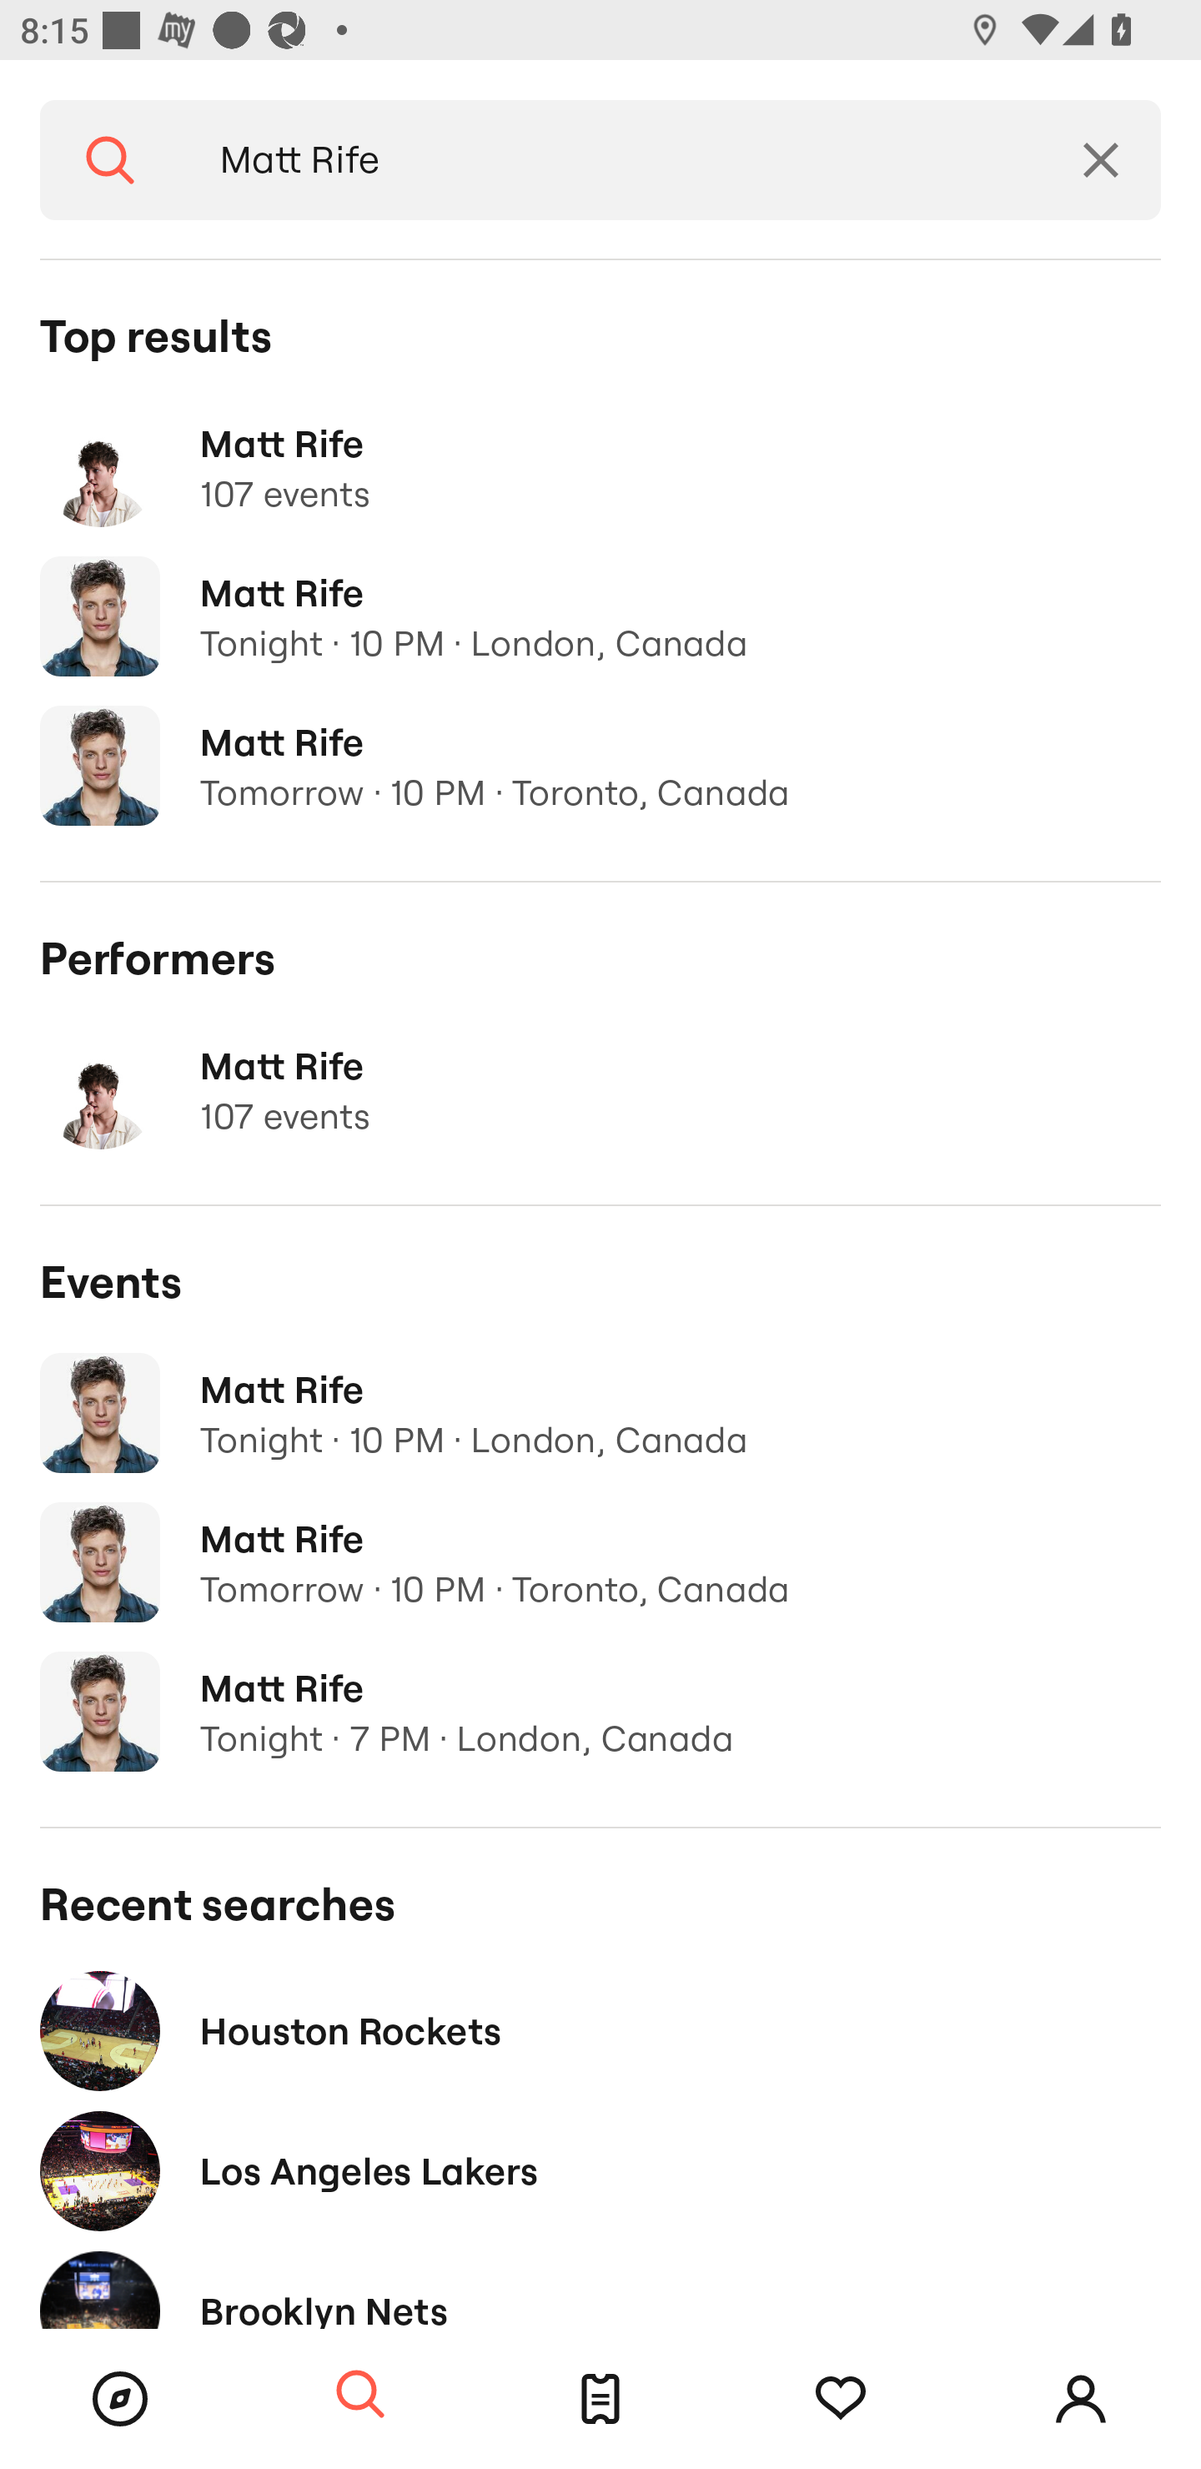 Image resolution: width=1201 pixels, height=2469 pixels. I want to click on Matt Rife Tonight · 7 PM · London, Canada, so click(600, 1712).